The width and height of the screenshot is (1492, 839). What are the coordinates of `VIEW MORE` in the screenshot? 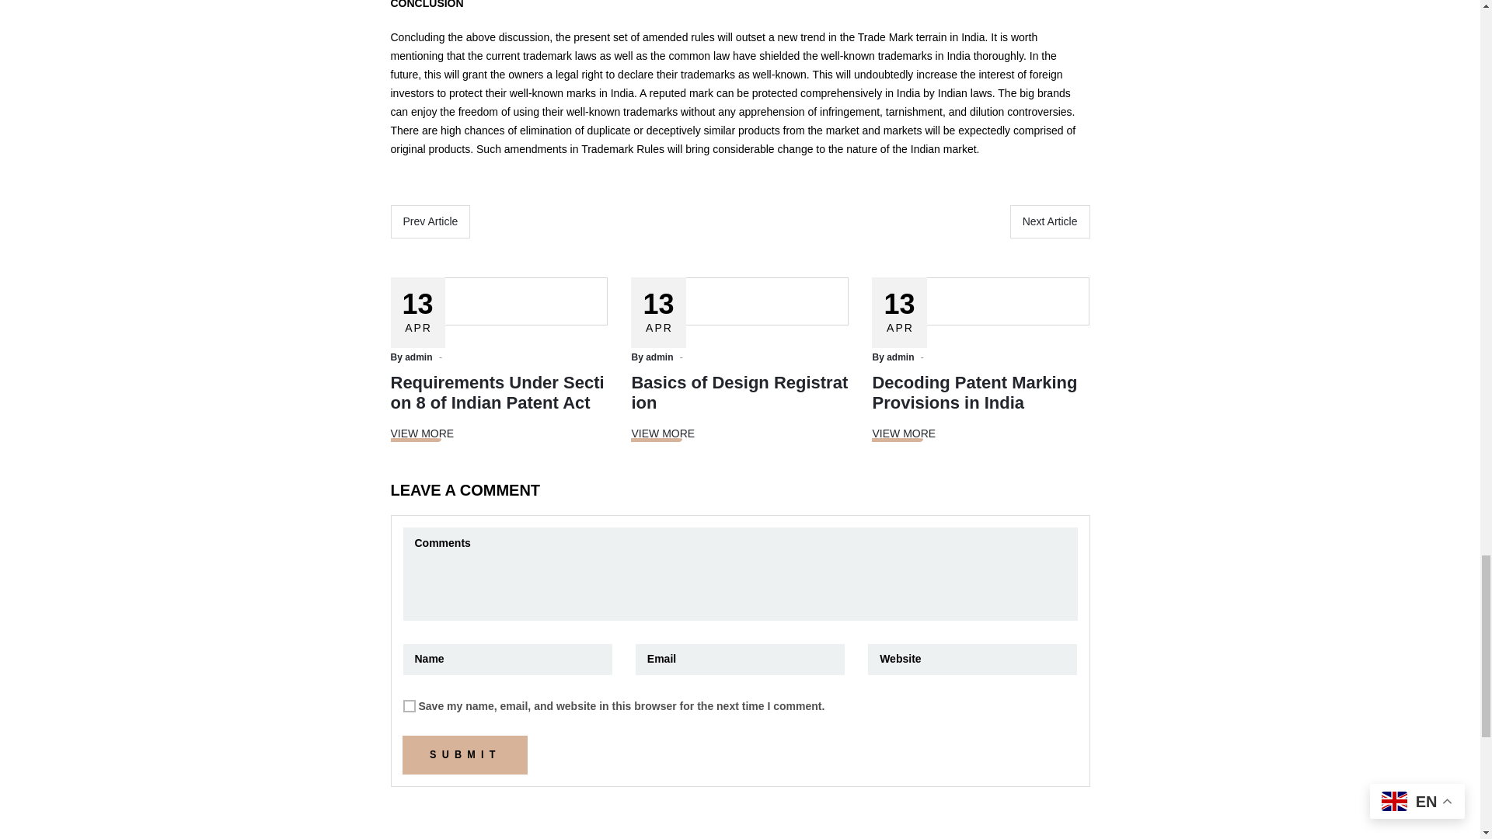 It's located at (421, 433).